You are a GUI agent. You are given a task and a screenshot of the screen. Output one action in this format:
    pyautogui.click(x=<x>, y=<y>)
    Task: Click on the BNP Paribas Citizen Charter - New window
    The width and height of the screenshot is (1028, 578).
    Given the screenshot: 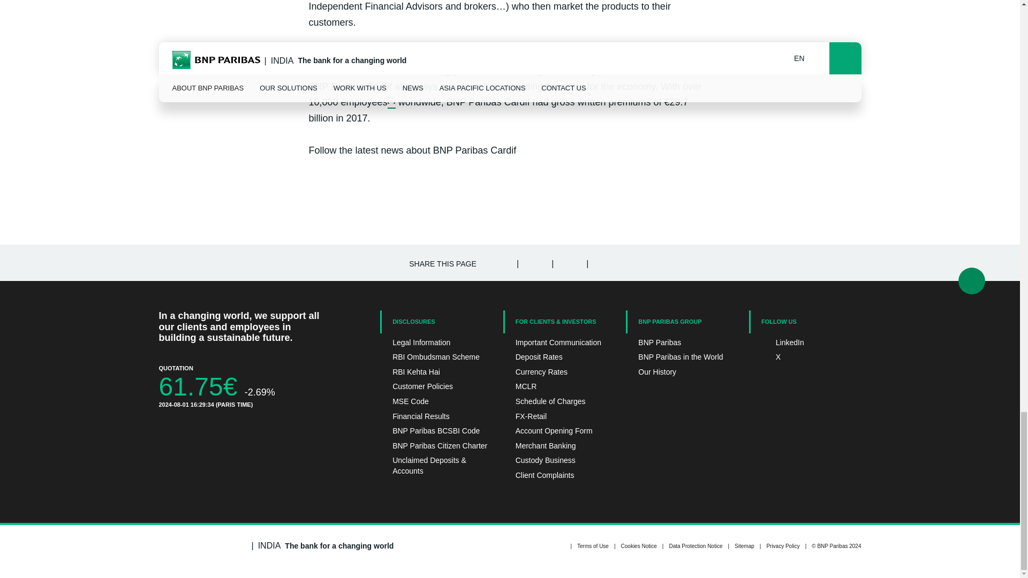 What is the action you would take?
    pyautogui.click(x=436, y=446)
    